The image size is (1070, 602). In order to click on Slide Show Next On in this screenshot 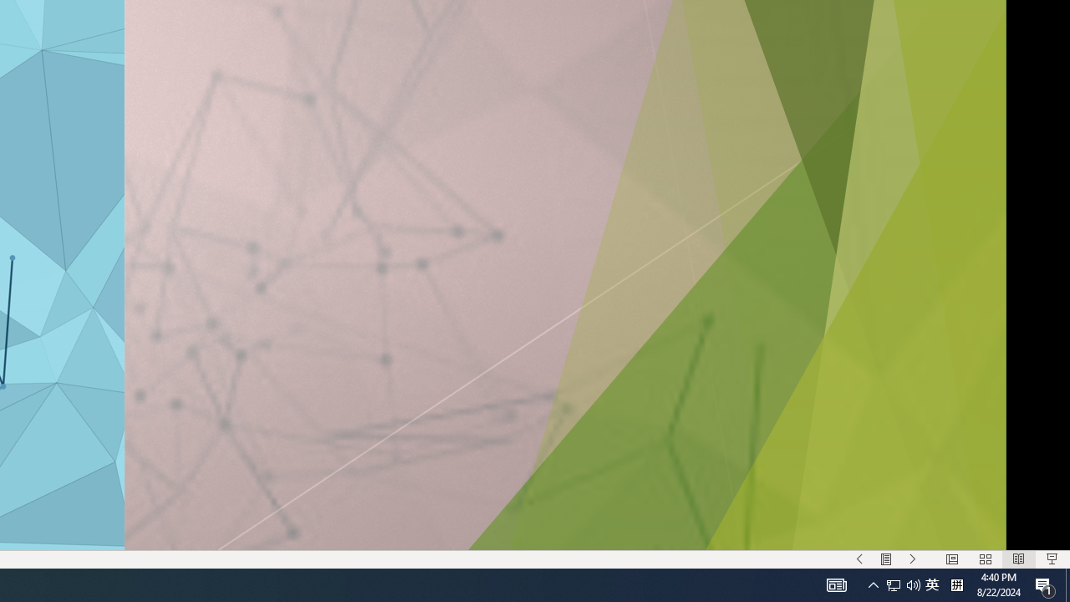, I will do `click(913, 559)`.